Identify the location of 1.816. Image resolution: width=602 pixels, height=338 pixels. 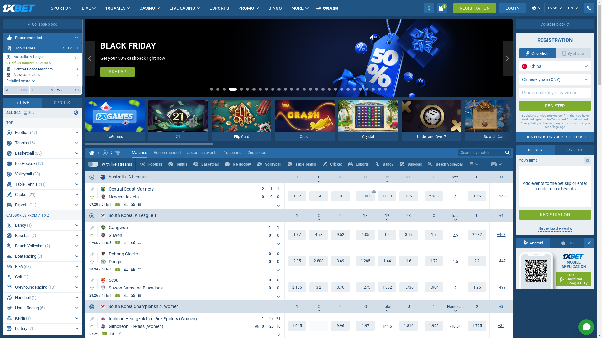
(366, 326).